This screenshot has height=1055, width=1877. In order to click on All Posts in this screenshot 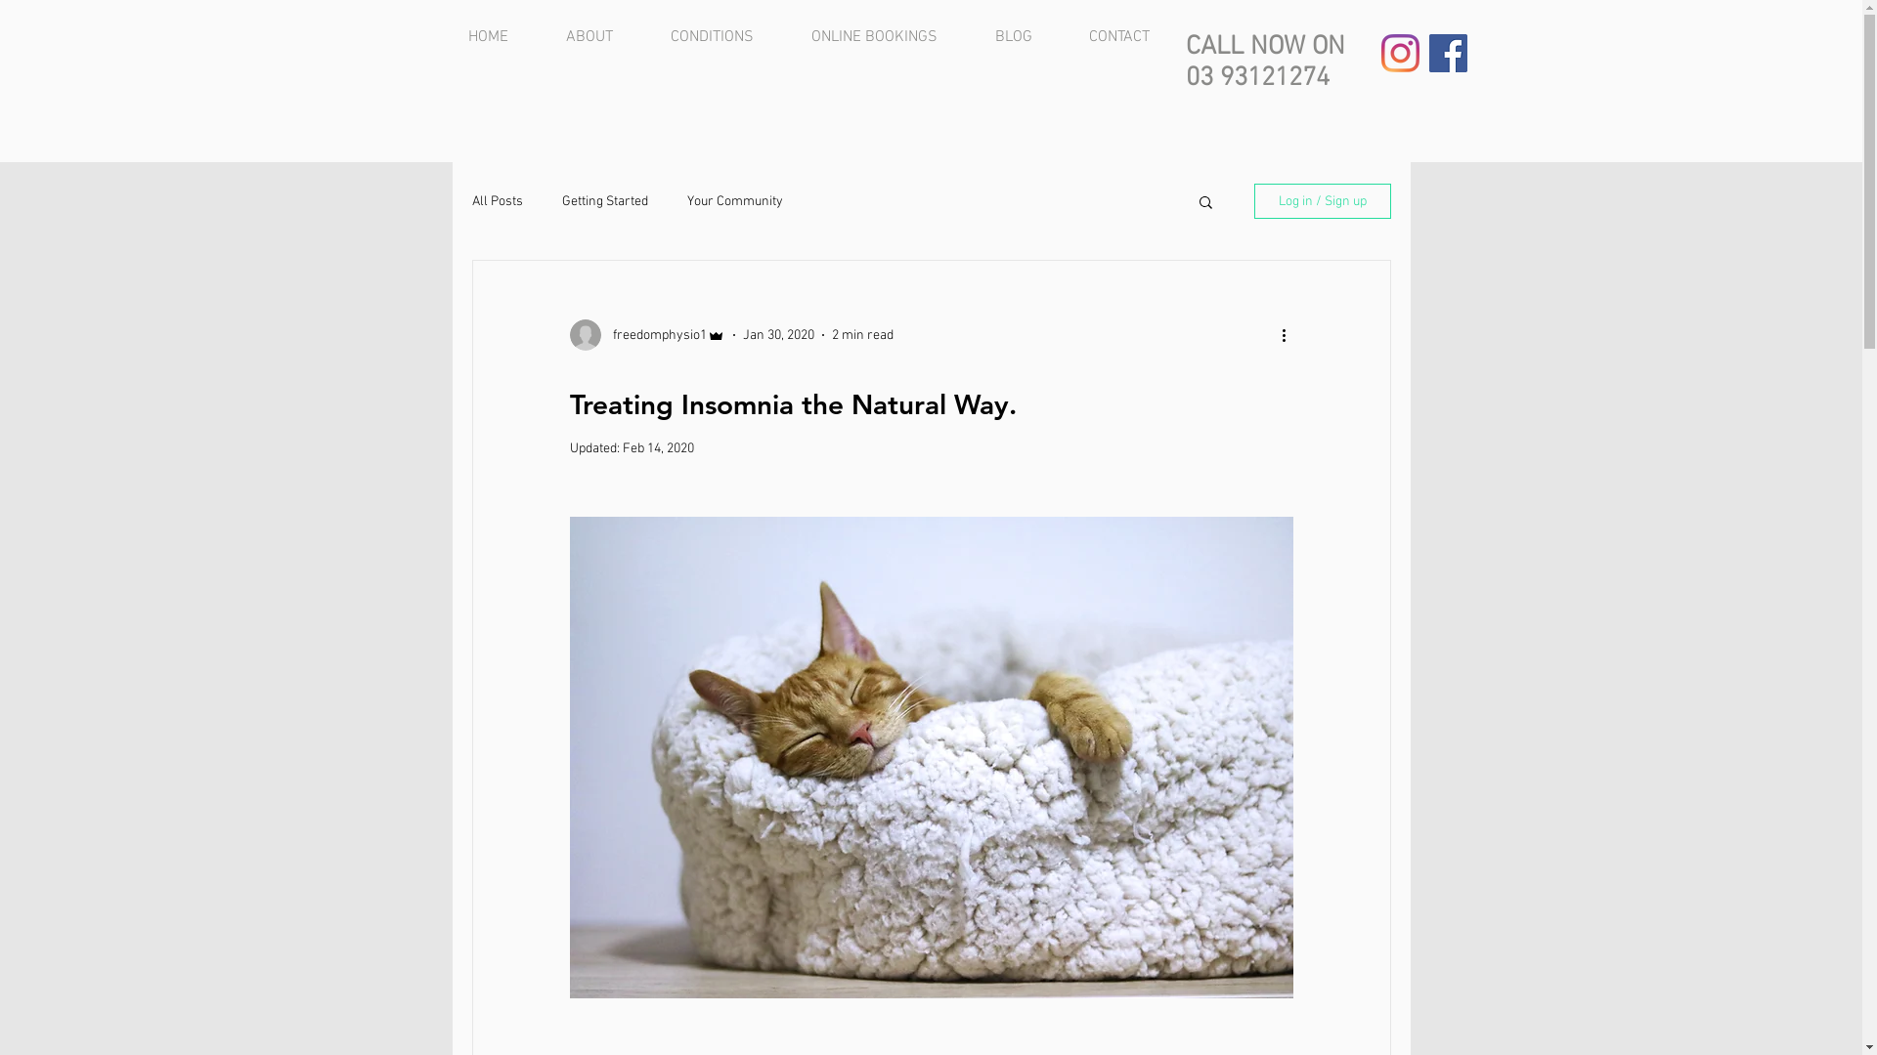, I will do `click(497, 201)`.